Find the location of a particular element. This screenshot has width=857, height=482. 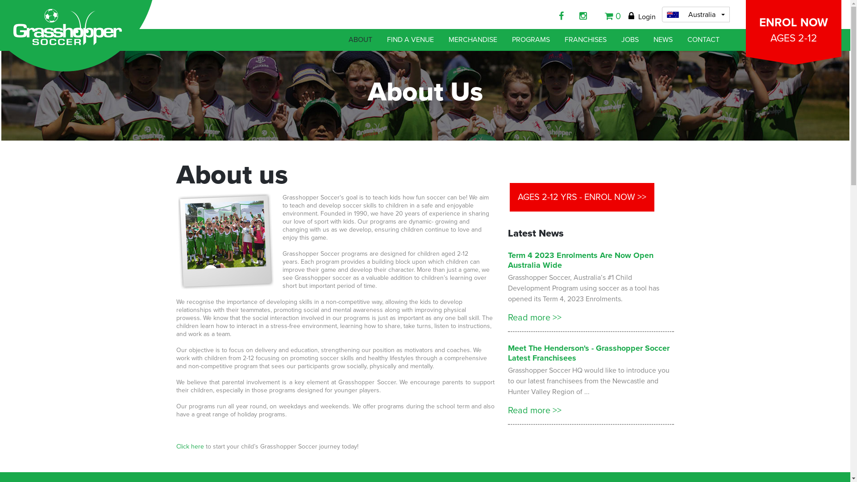

Australia is located at coordinates (696, 14).